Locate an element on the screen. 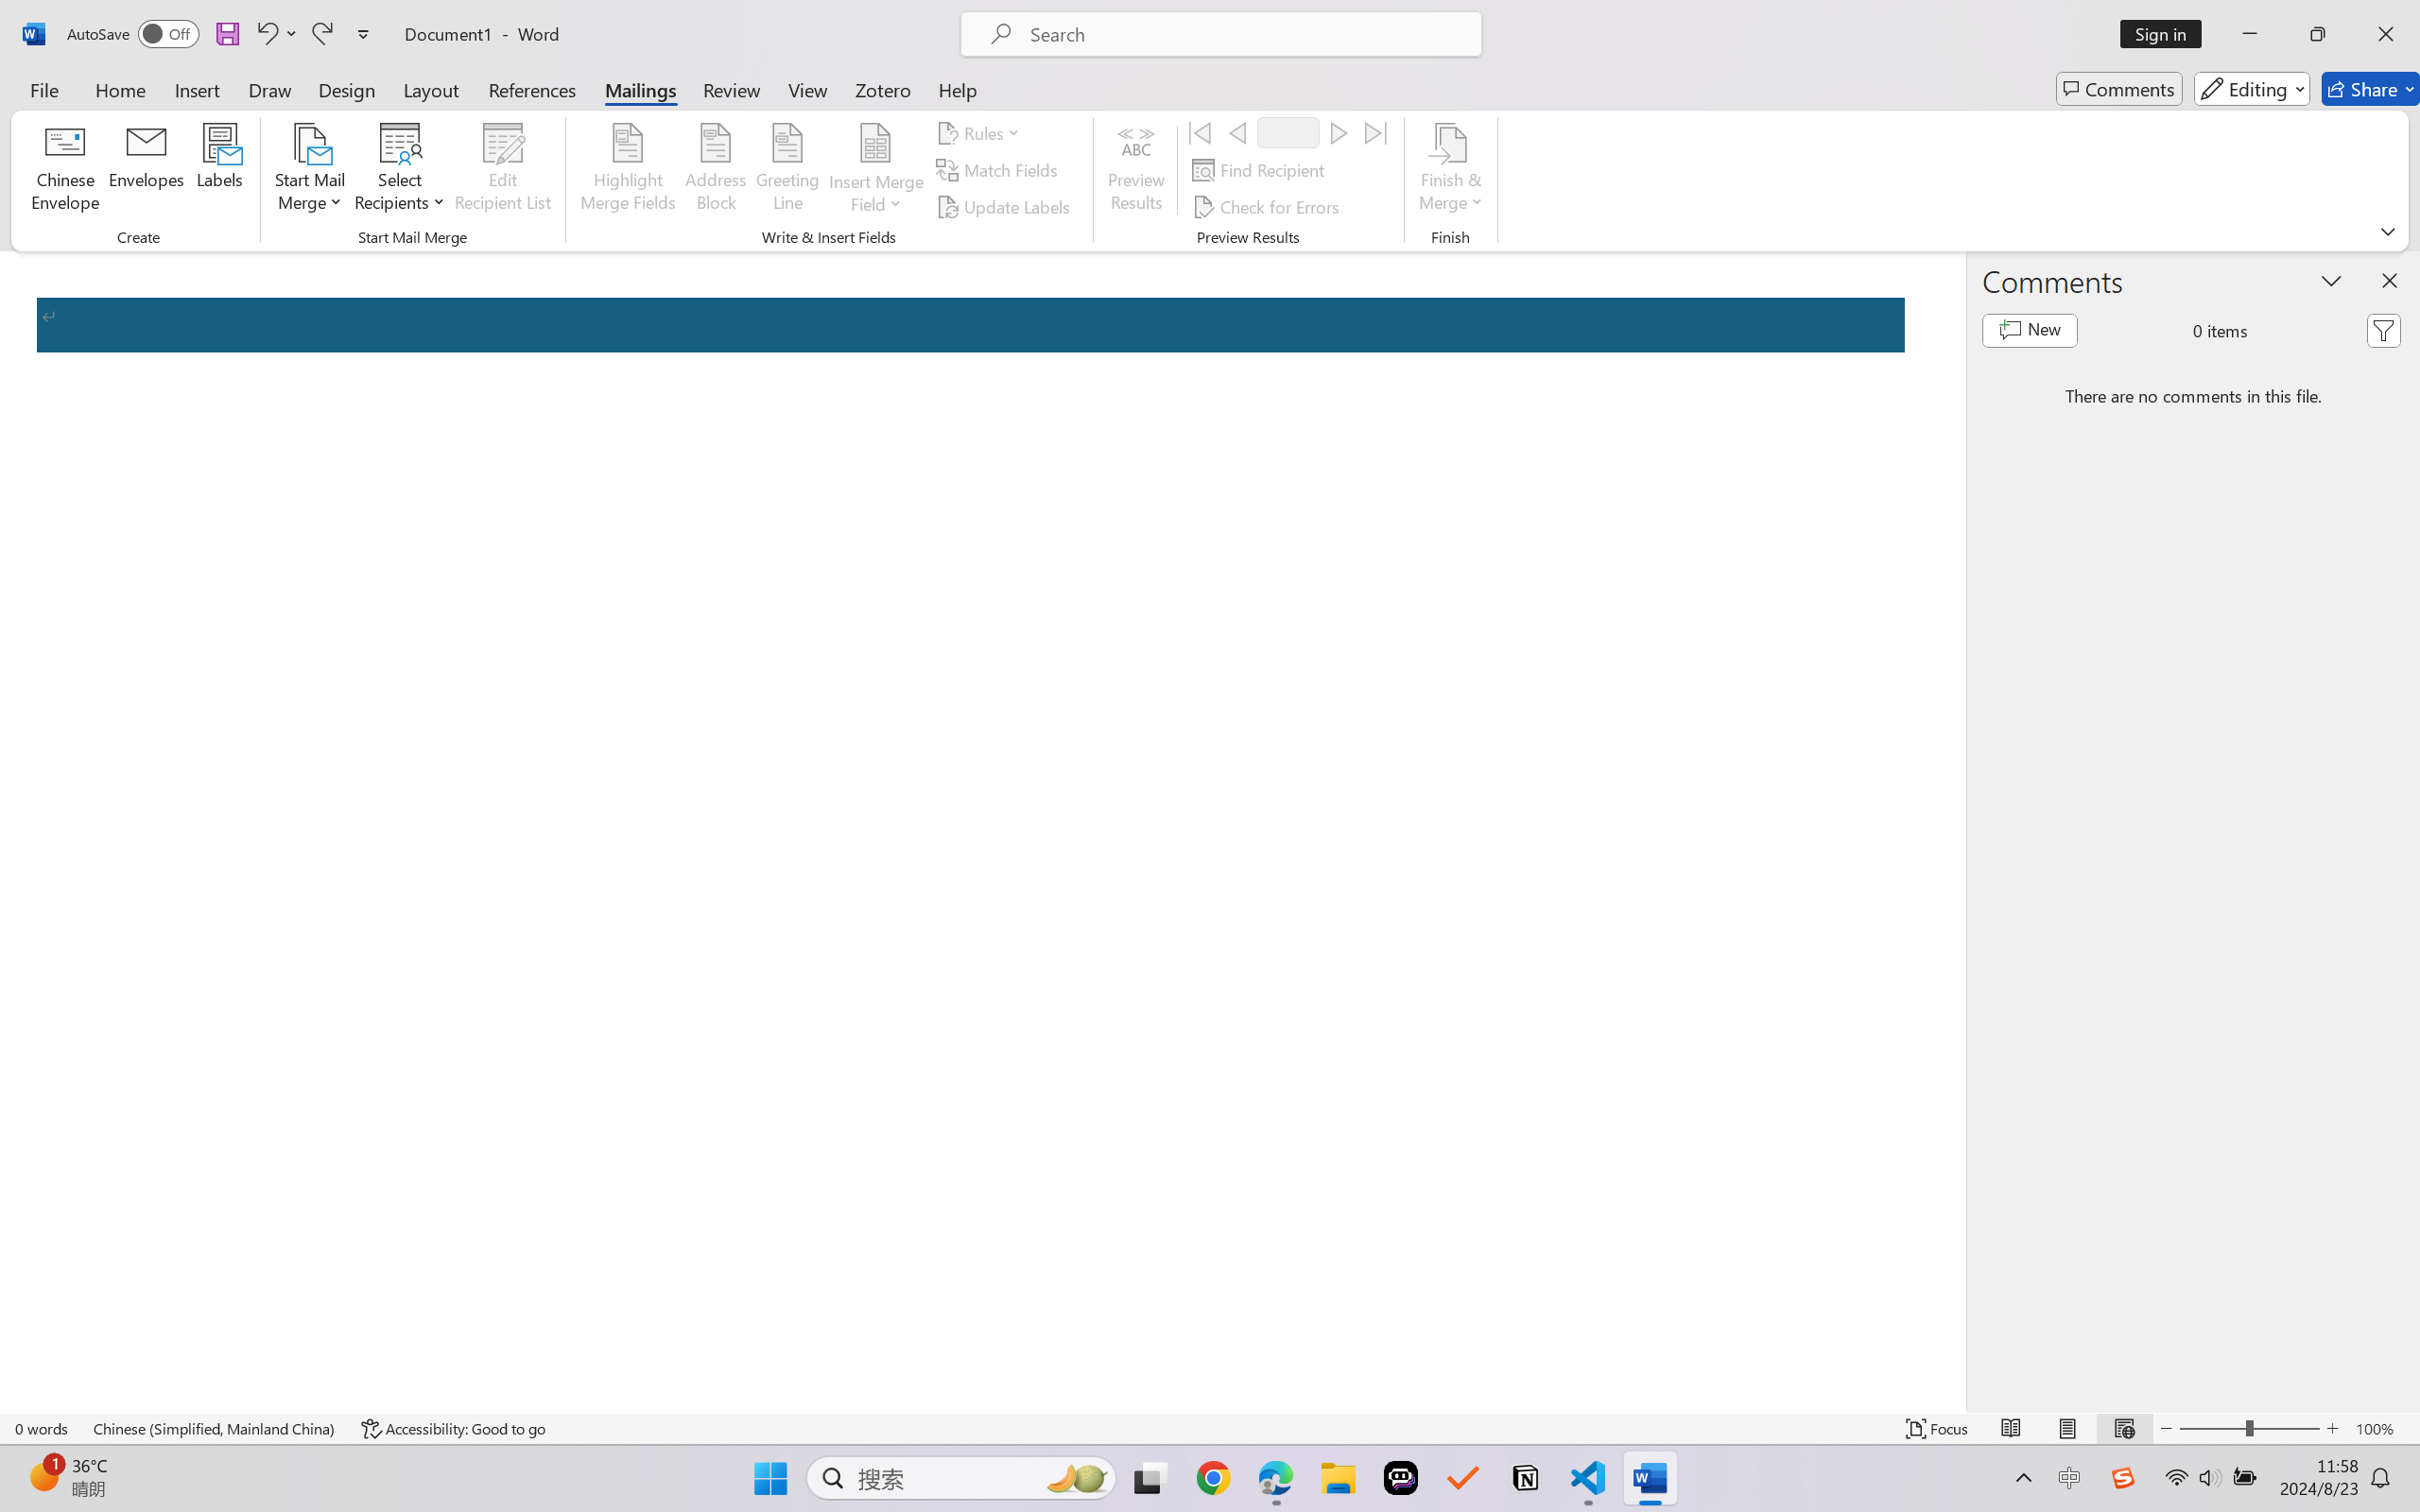  Who is my administrator? - Google Account Help is located at coordinates (450, 21).